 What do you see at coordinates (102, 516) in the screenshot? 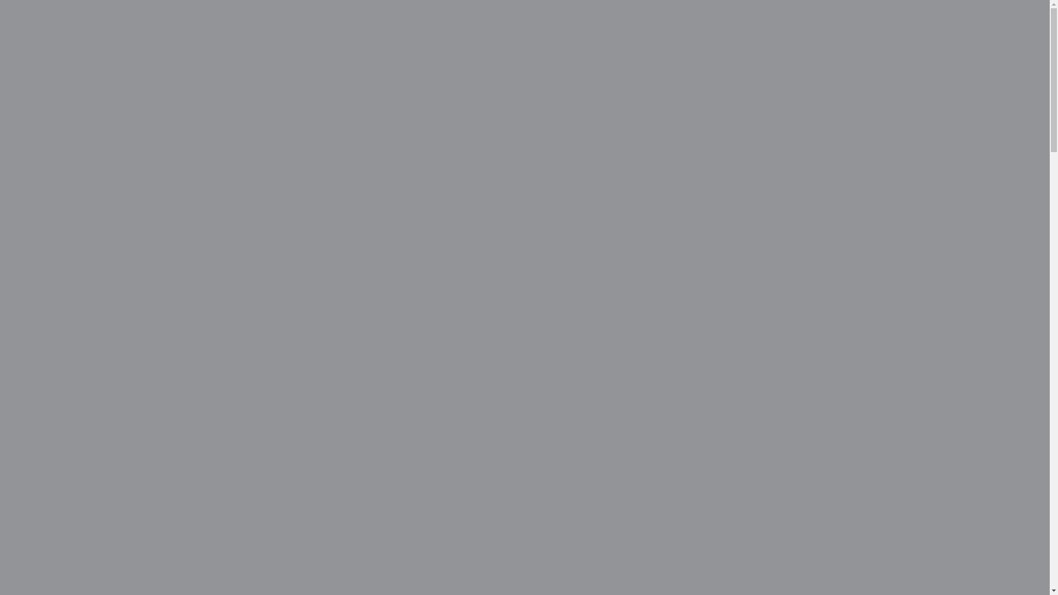
I see `Sign up to stay in the know` at bounding box center [102, 516].